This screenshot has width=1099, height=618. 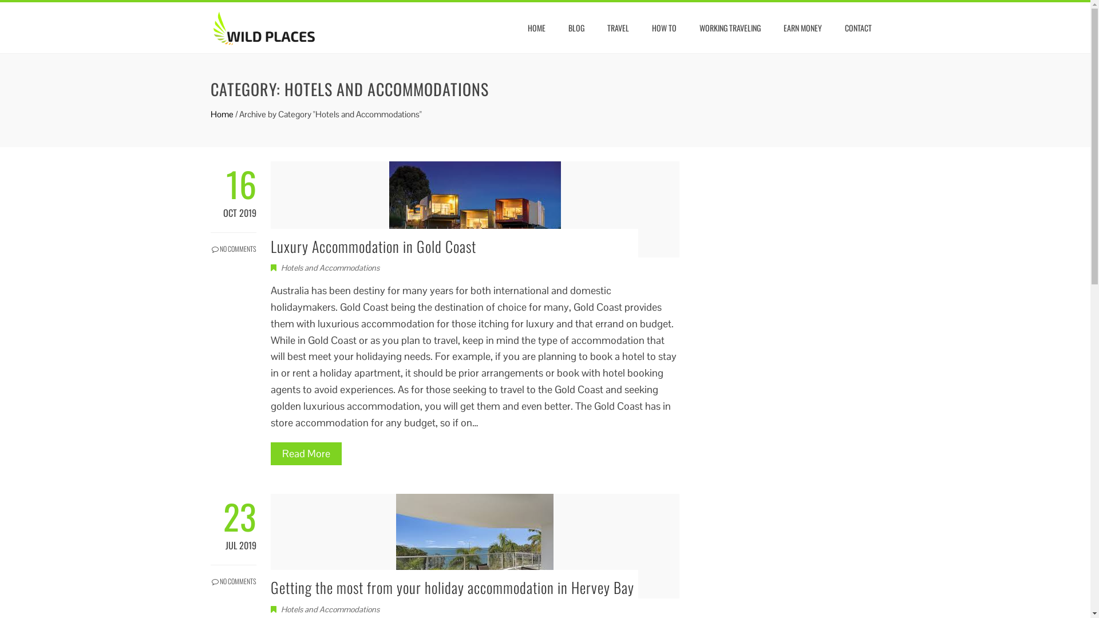 I want to click on NO COMMENTS, so click(x=234, y=576).